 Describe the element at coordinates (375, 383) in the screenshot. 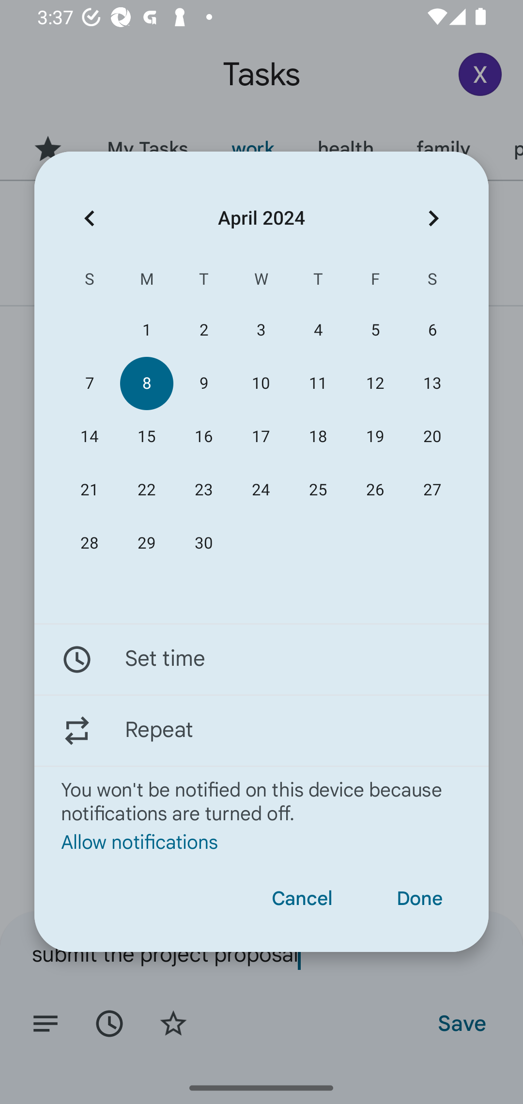

I see `12 12 April 2024` at that location.